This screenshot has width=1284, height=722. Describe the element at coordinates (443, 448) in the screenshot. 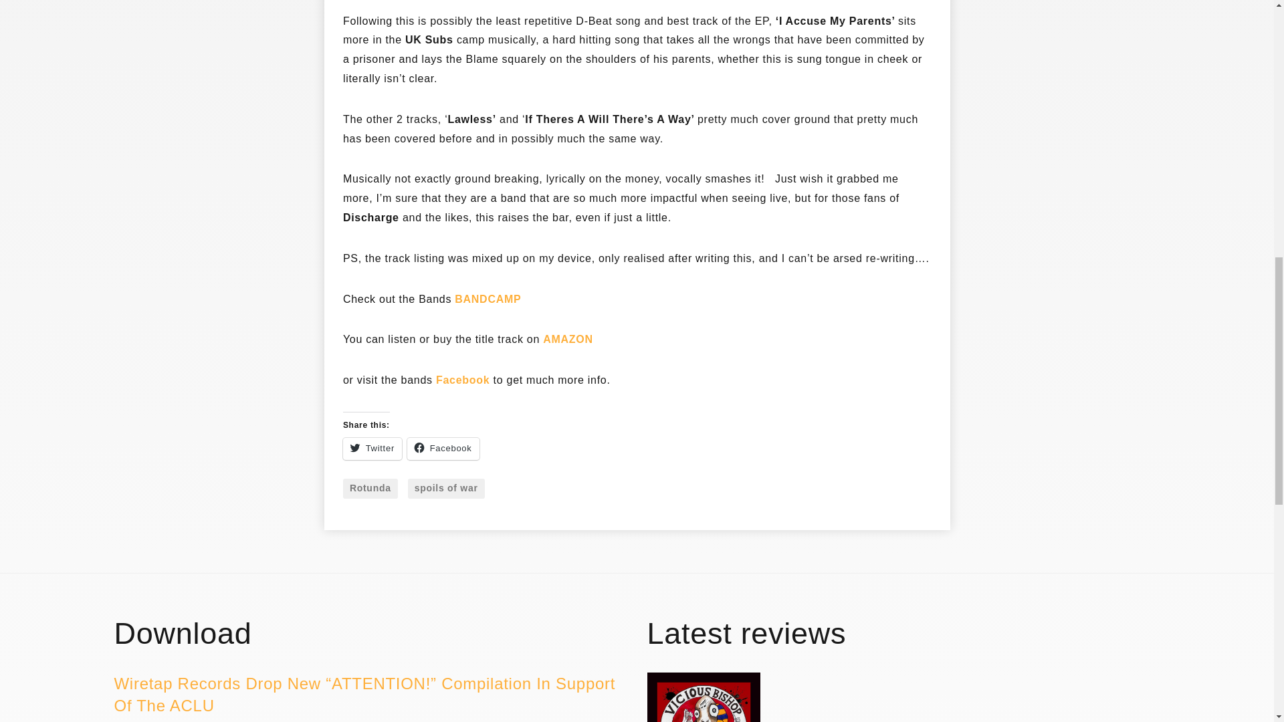

I see `Facebook` at that location.